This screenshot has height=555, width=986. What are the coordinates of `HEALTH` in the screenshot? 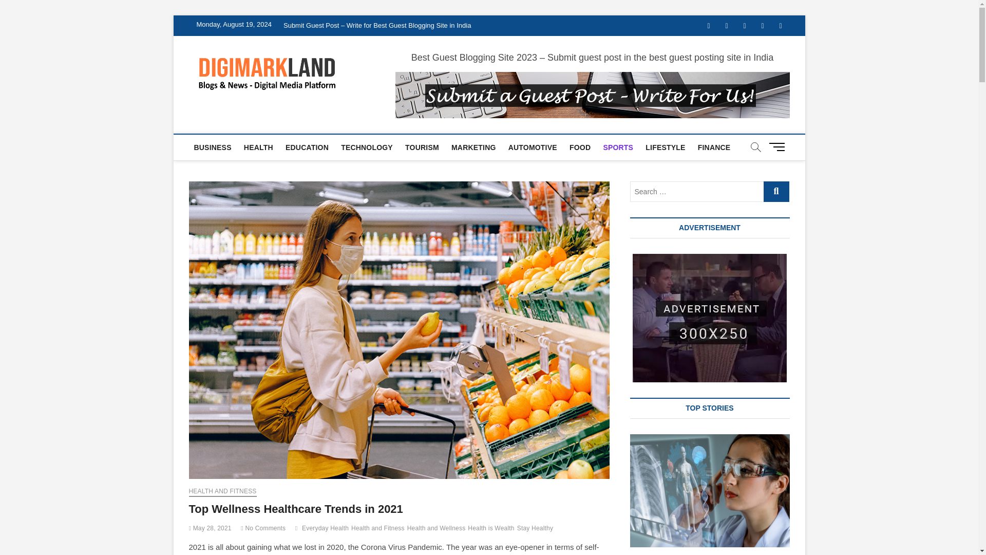 It's located at (258, 147).